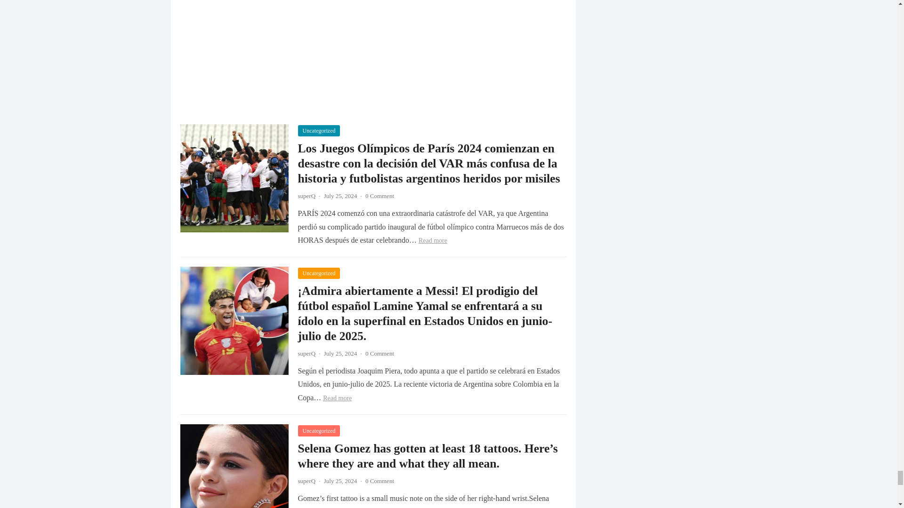  I want to click on Posts by superQ, so click(306, 481).